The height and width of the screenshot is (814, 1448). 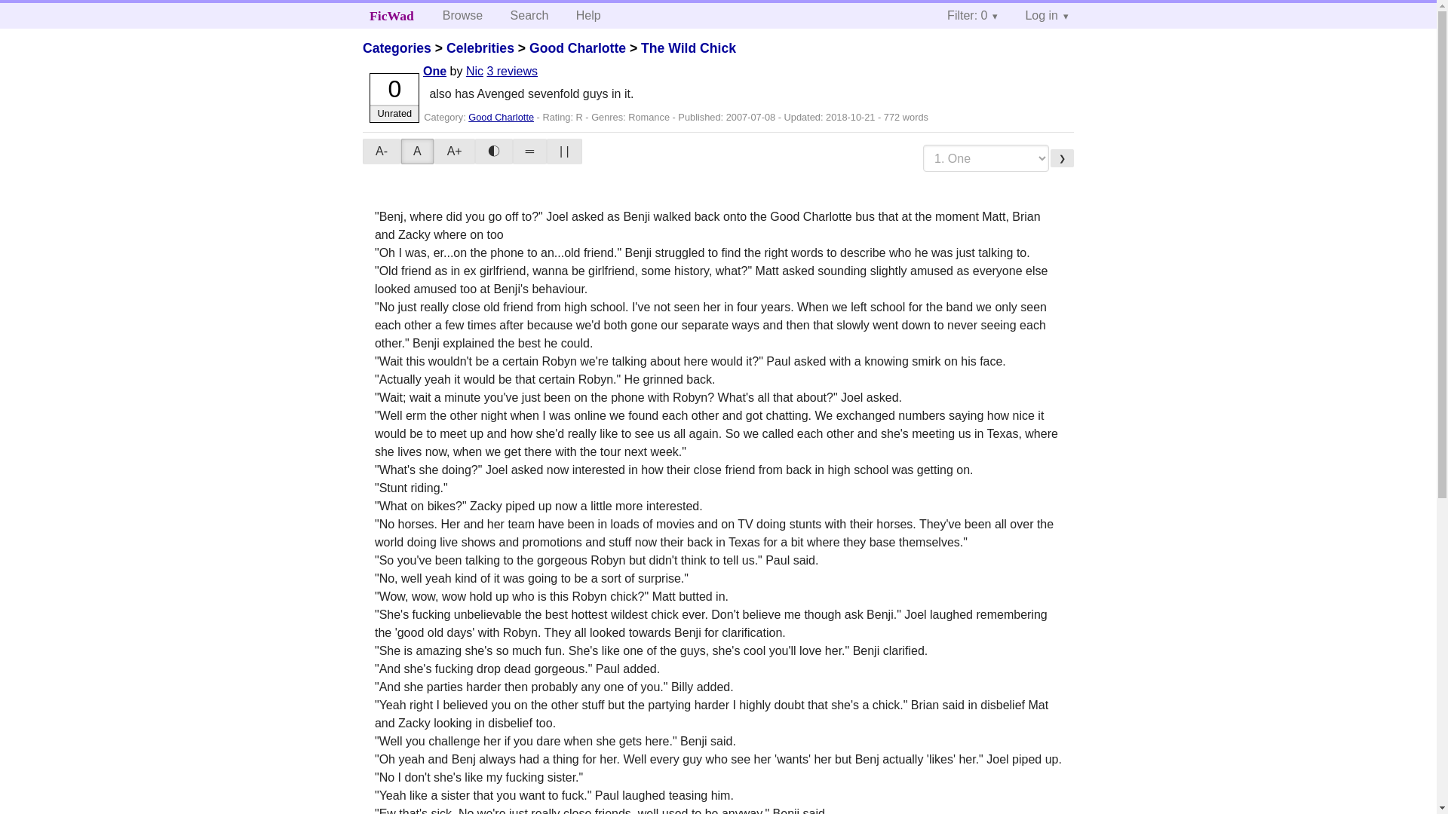 What do you see at coordinates (434, 71) in the screenshot?
I see `One` at bounding box center [434, 71].